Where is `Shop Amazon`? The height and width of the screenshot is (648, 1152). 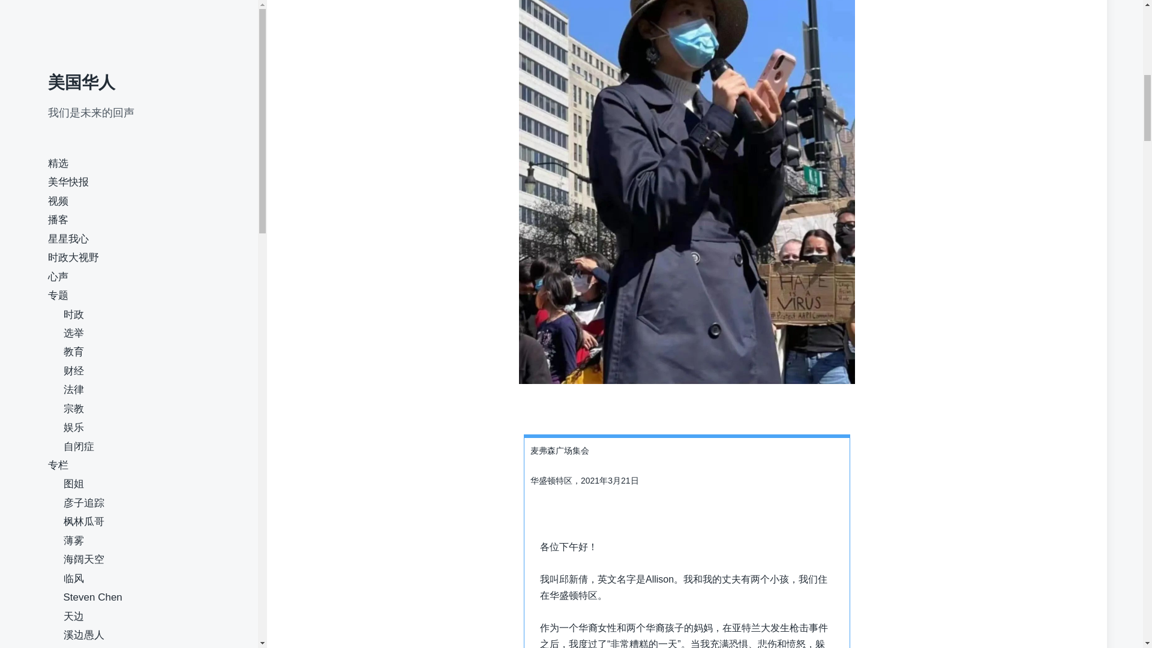 Shop Amazon is located at coordinates (93, 187).